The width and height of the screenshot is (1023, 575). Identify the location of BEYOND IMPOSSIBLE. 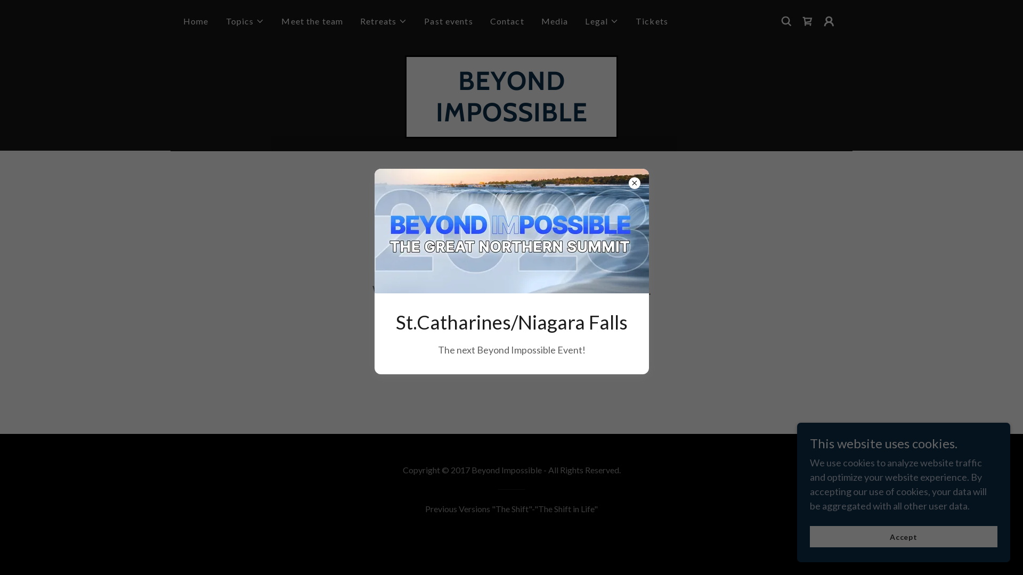
(511, 118).